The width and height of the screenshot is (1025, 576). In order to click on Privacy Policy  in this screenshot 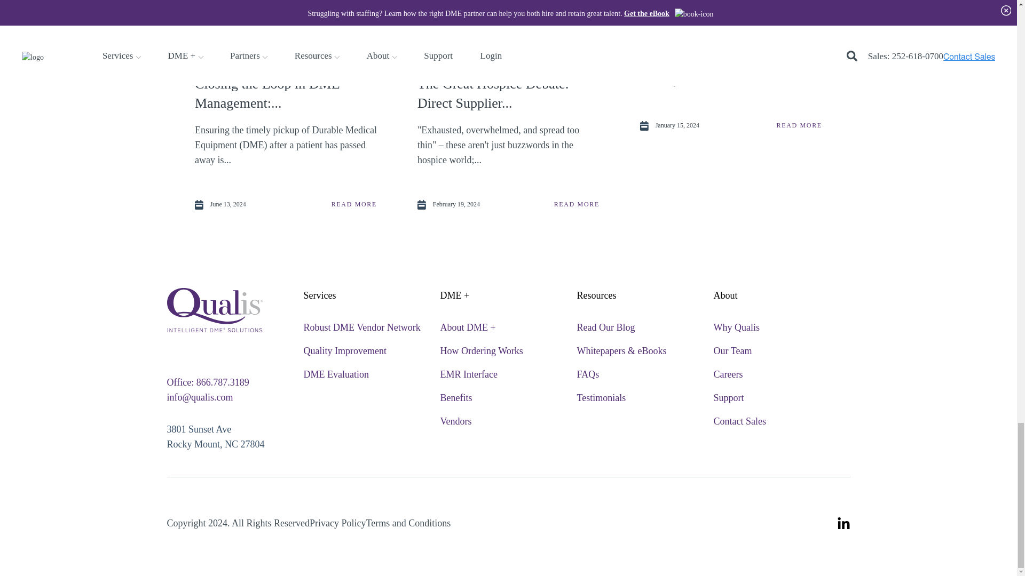, I will do `click(337, 523)`.